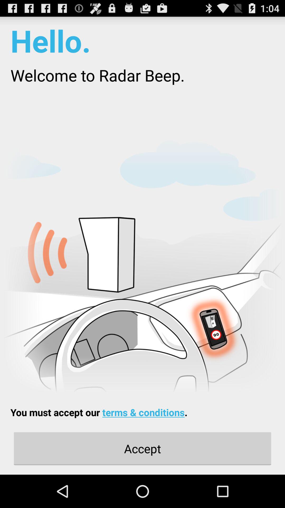 The width and height of the screenshot is (285, 508). Describe the element at coordinates (99, 412) in the screenshot. I see `open button above accept icon` at that location.